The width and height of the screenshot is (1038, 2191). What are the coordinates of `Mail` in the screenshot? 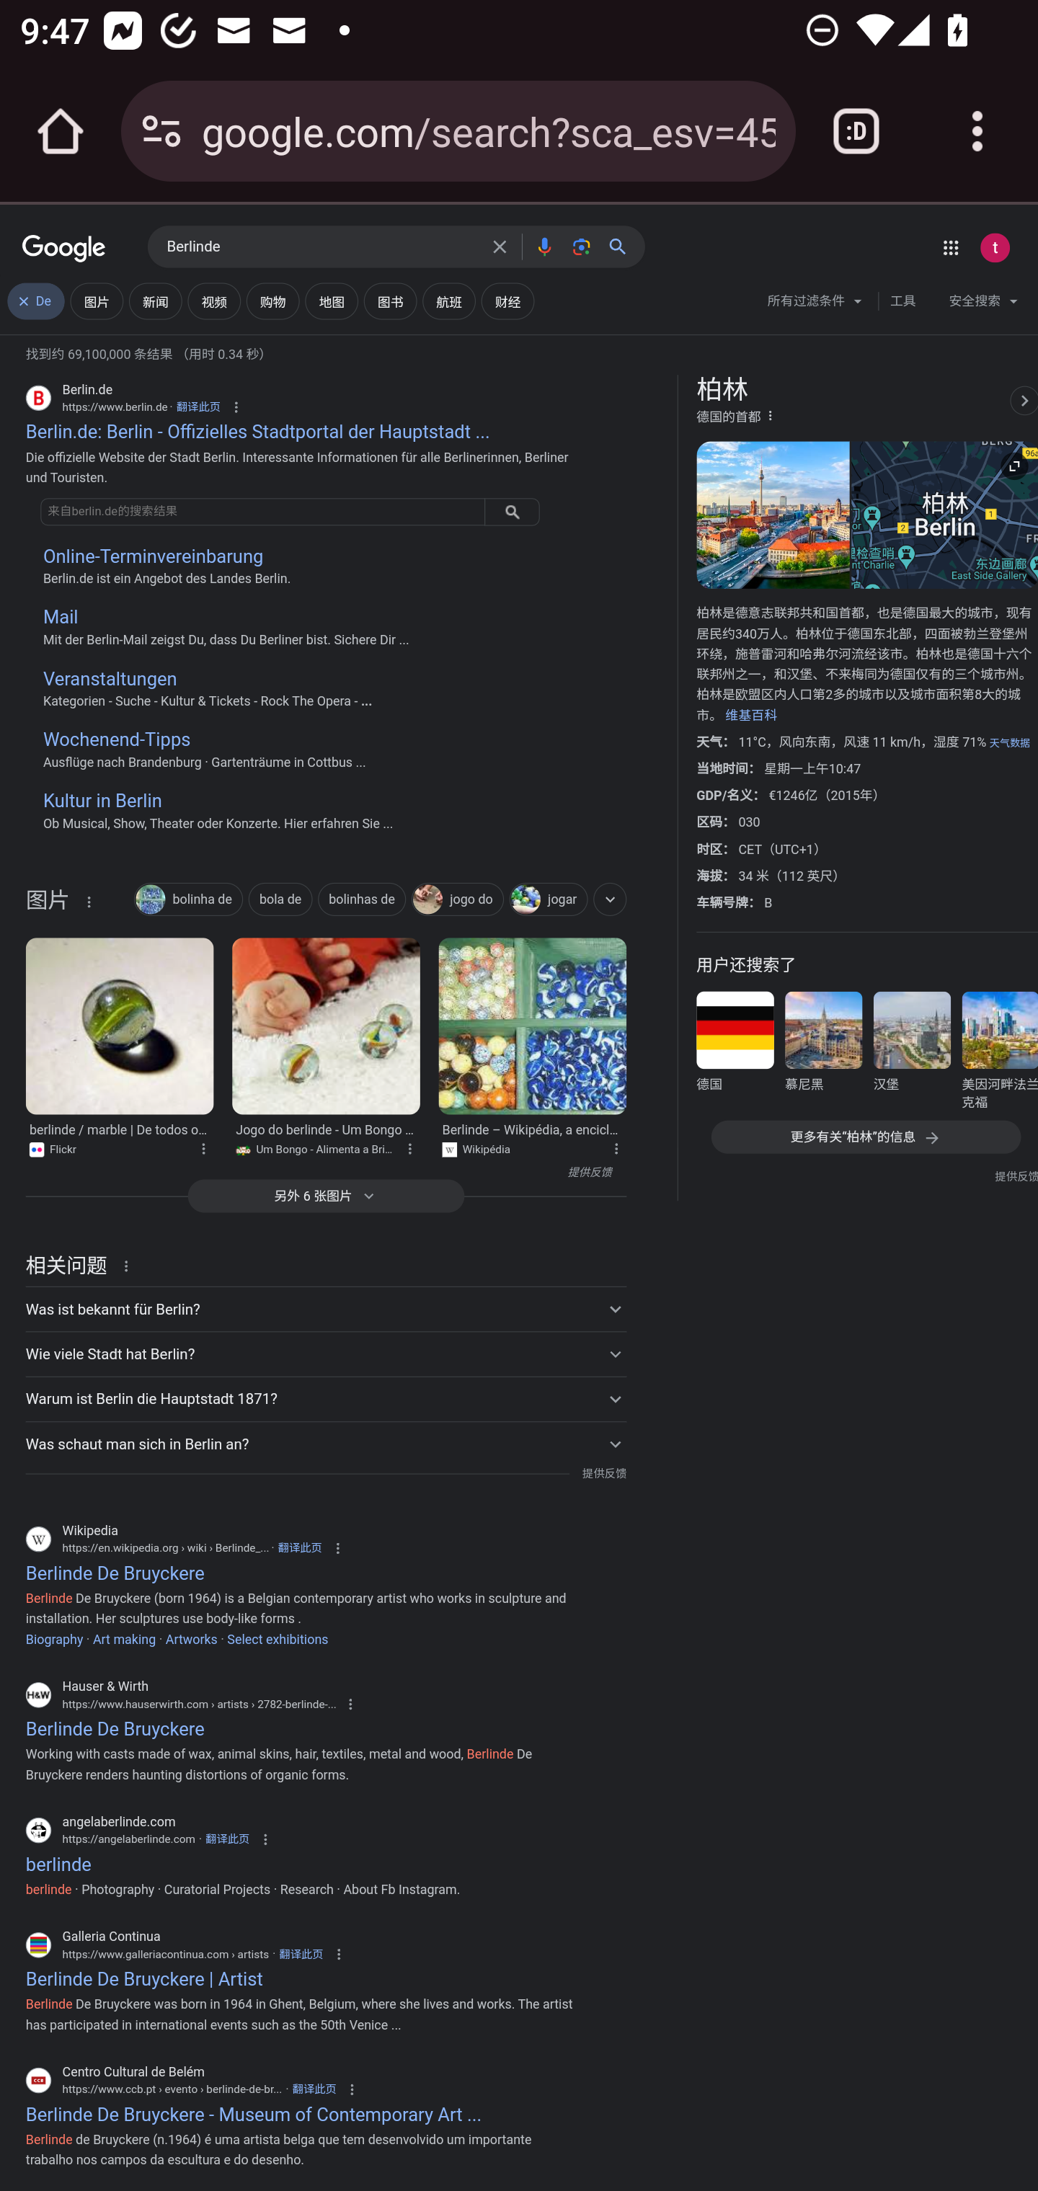 It's located at (60, 618).